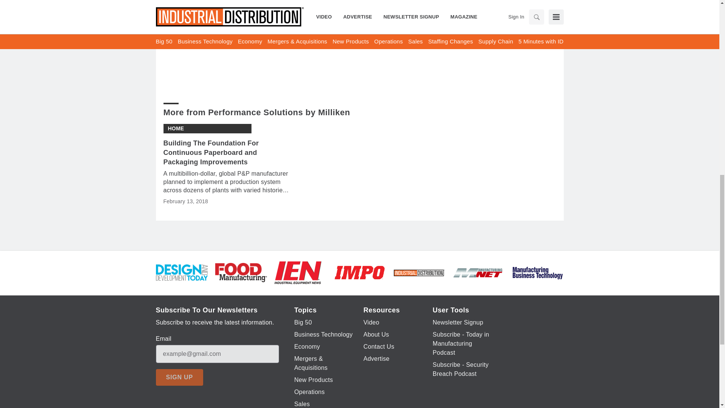 The height and width of the screenshot is (408, 725). I want to click on Visit IMPO, so click(359, 272).